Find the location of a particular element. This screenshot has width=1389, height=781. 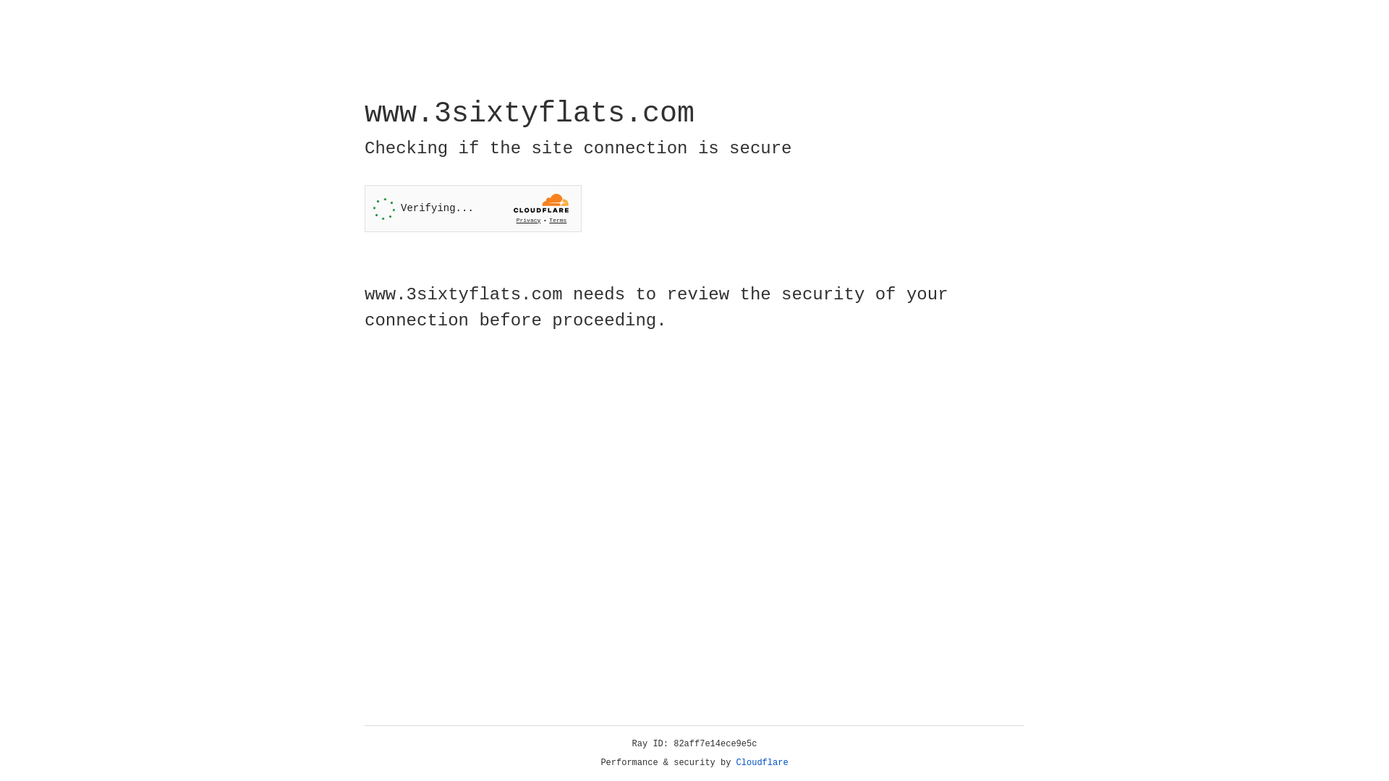

Cloudflare is located at coordinates (763, 763).